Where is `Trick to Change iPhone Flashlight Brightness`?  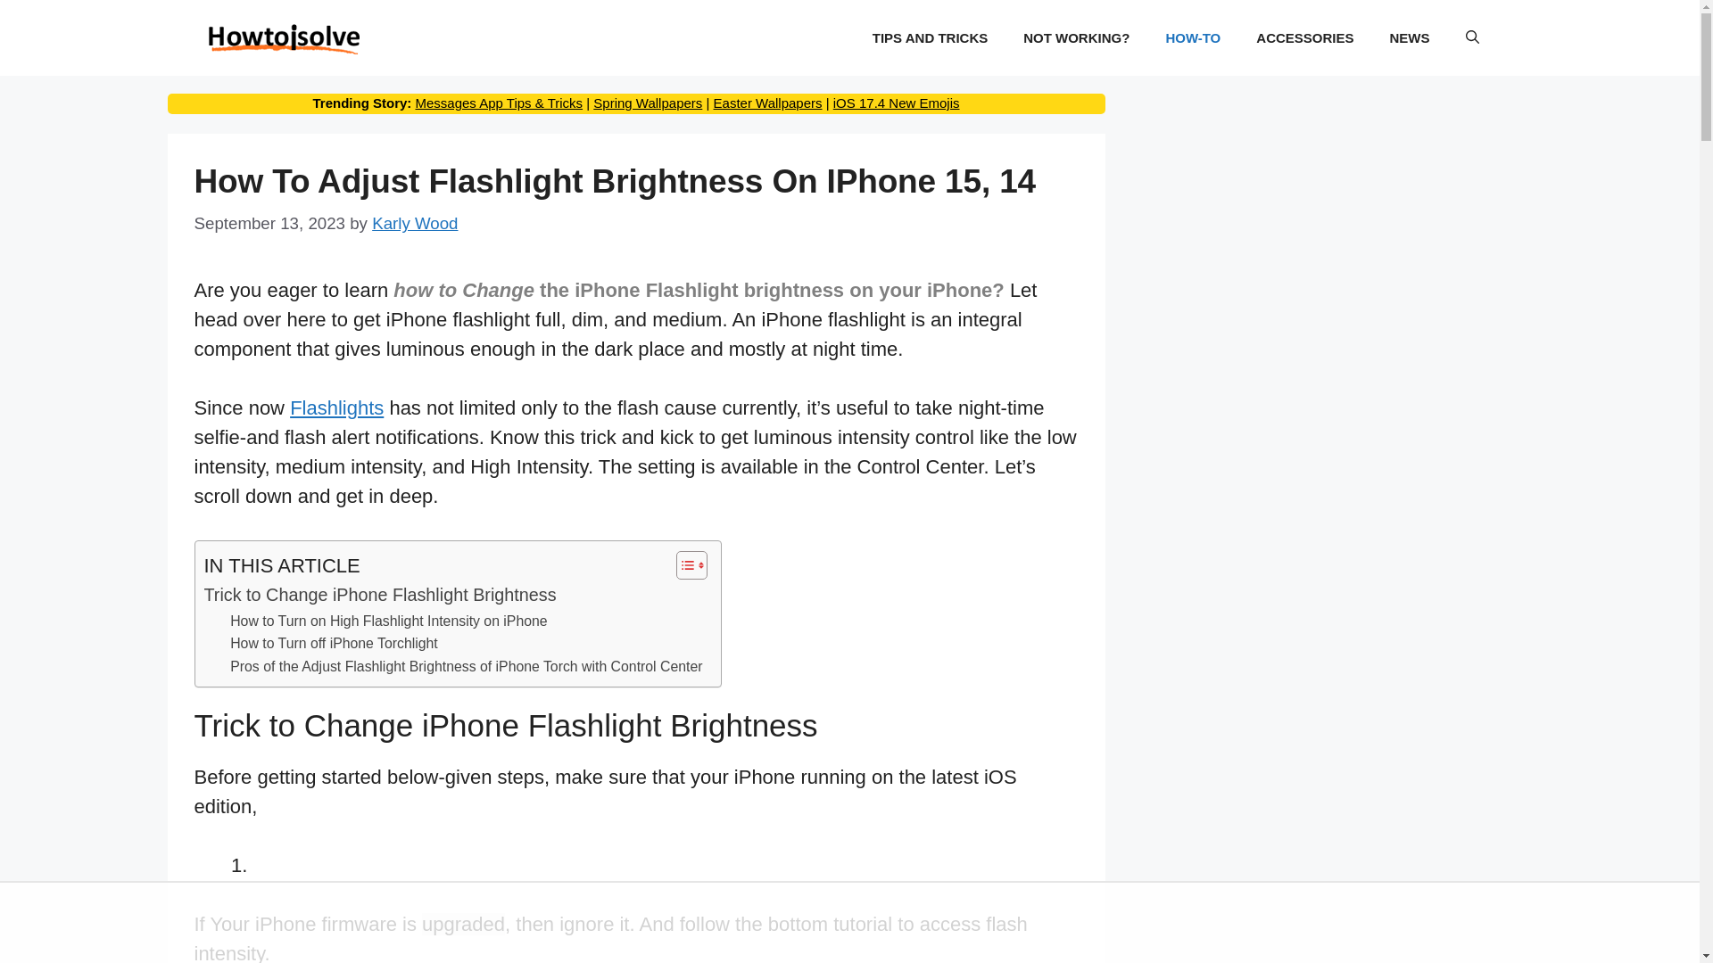 Trick to Change iPhone Flashlight Brightness is located at coordinates (379, 596).